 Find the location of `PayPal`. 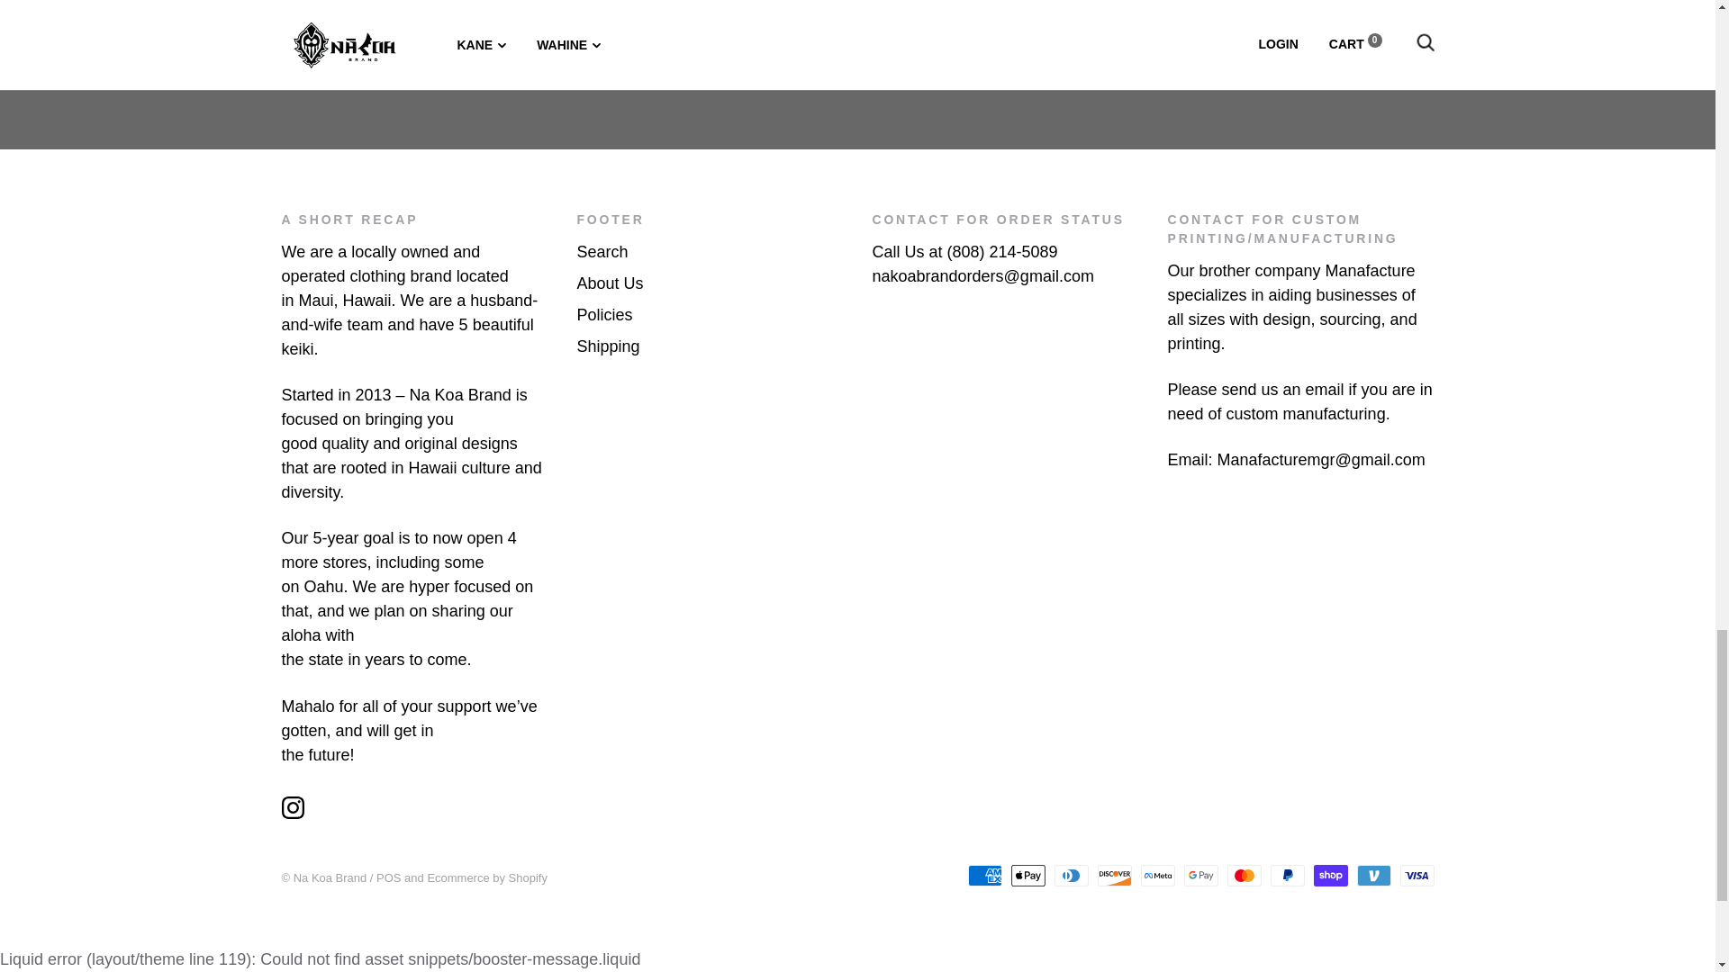

PayPal is located at coordinates (1286, 875).